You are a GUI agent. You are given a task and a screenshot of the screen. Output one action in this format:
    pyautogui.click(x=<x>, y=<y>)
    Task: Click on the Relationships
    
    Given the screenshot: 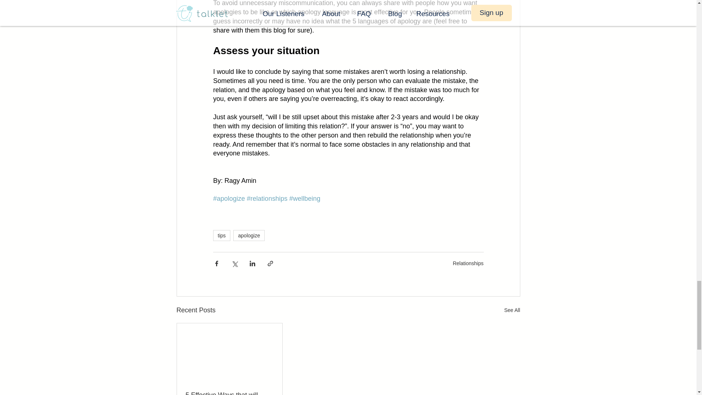 What is the action you would take?
    pyautogui.click(x=468, y=263)
    